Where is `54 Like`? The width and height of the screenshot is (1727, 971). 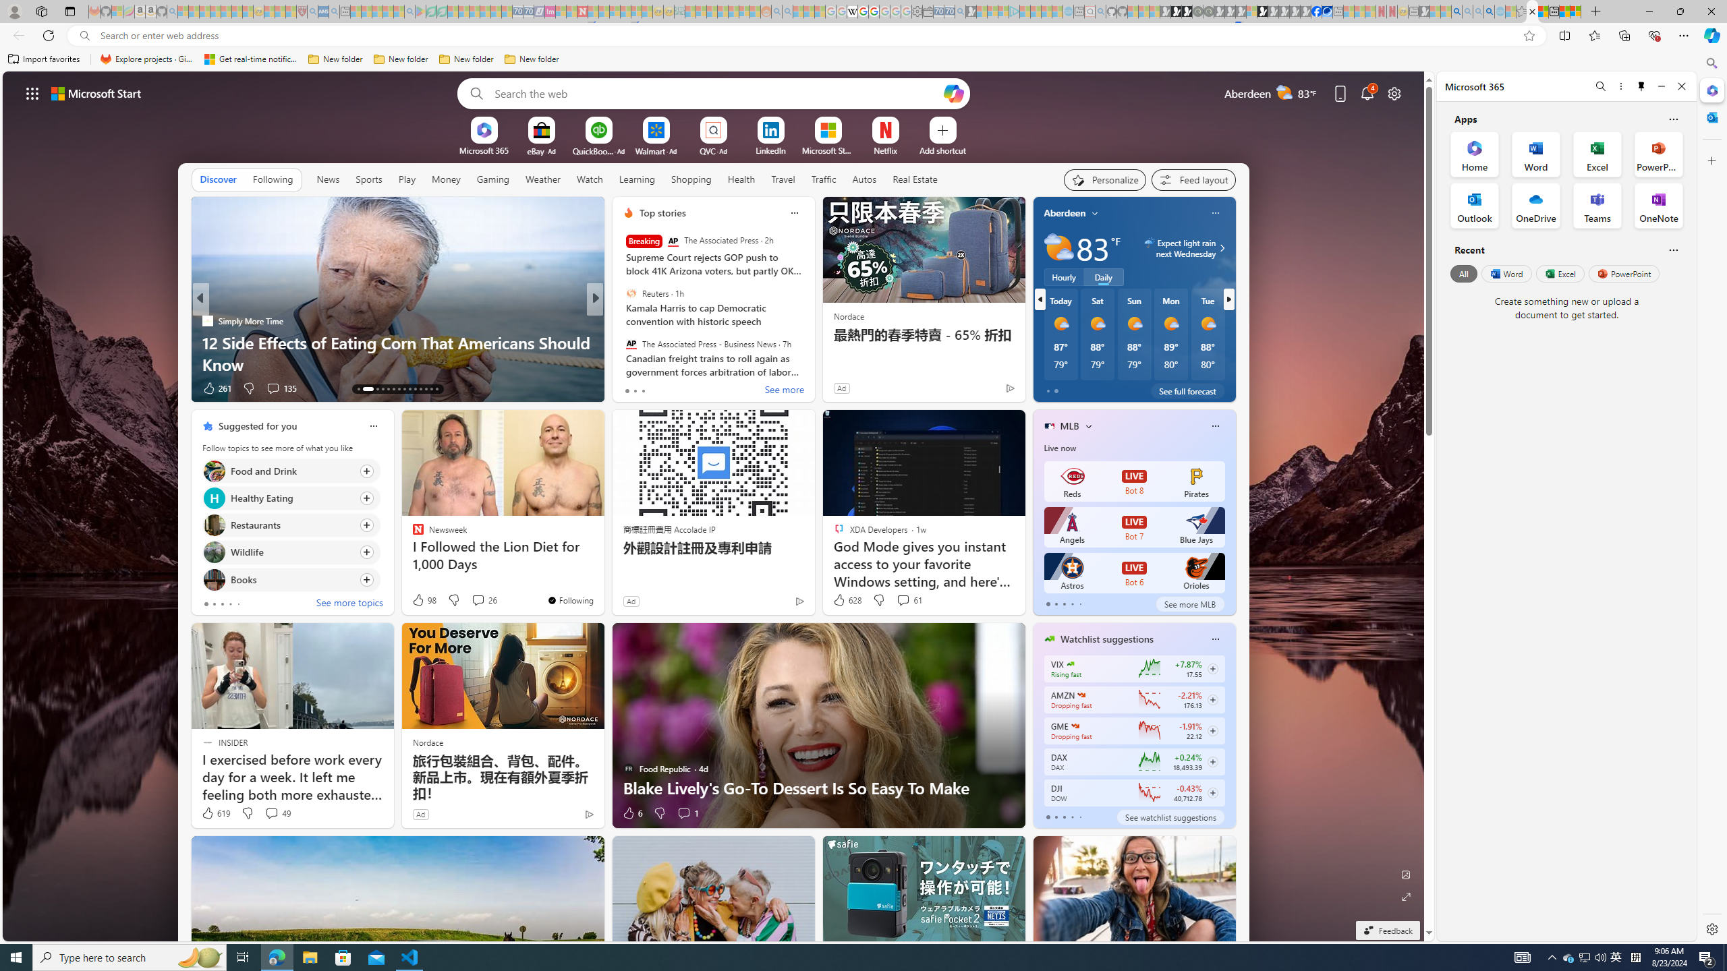
54 Like is located at coordinates (629, 388).